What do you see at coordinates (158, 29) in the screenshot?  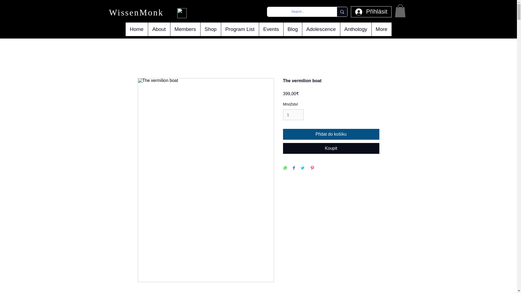 I see `About` at bounding box center [158, 29].